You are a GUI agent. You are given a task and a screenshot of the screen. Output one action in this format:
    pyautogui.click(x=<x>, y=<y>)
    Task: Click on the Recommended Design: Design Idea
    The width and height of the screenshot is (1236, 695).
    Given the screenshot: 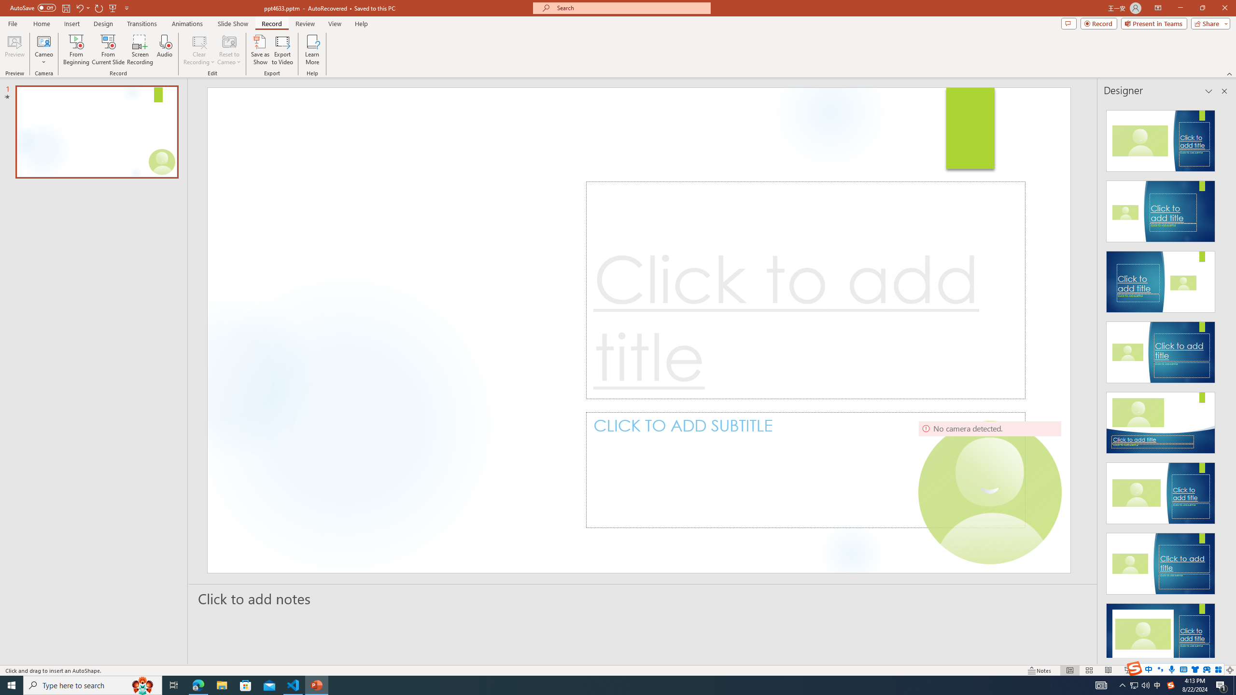 What is the action you would take?
    pyautogui.click(x=1161, y=138)
    